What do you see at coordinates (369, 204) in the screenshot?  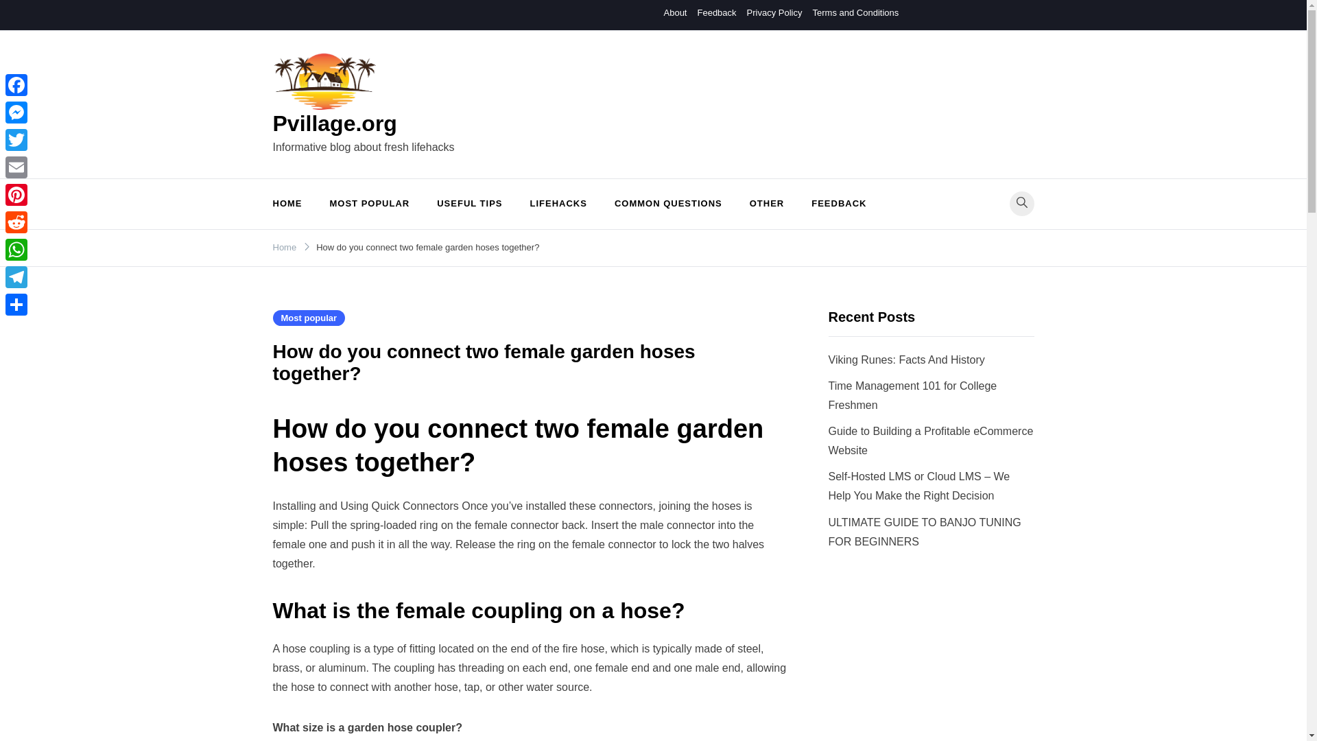 I see `MOST POPULAR` at bounding box center [369, 204].